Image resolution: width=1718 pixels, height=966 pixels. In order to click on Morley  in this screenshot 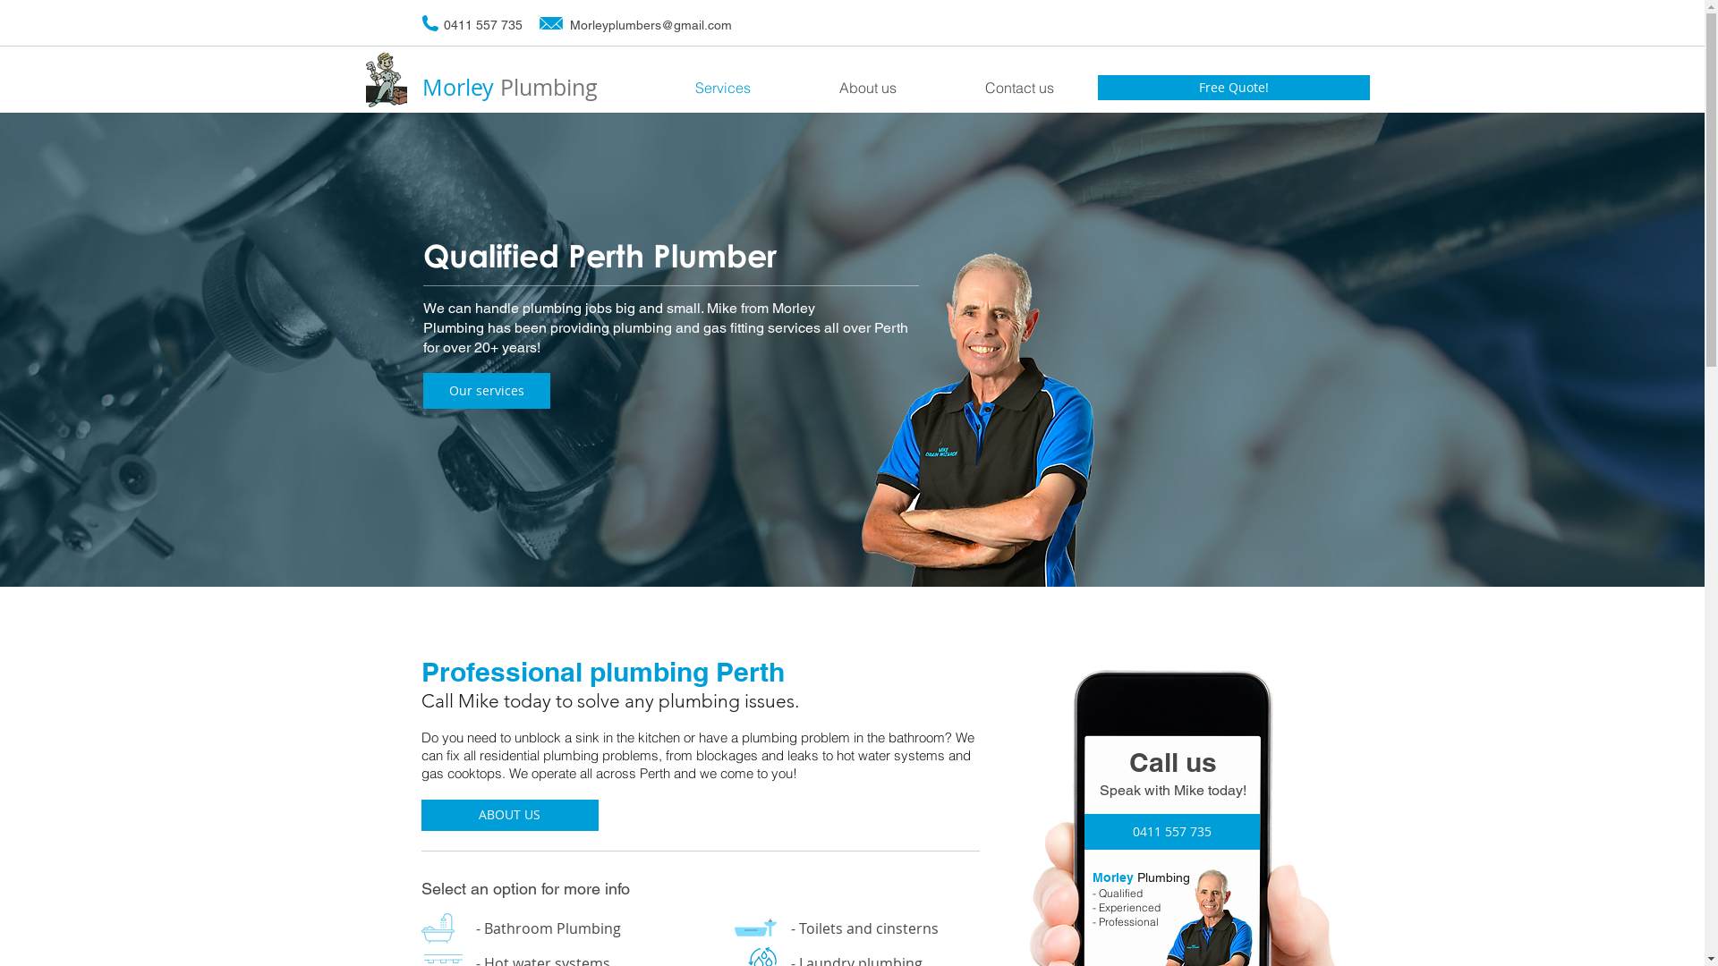, I will do `click(462, 88)`.